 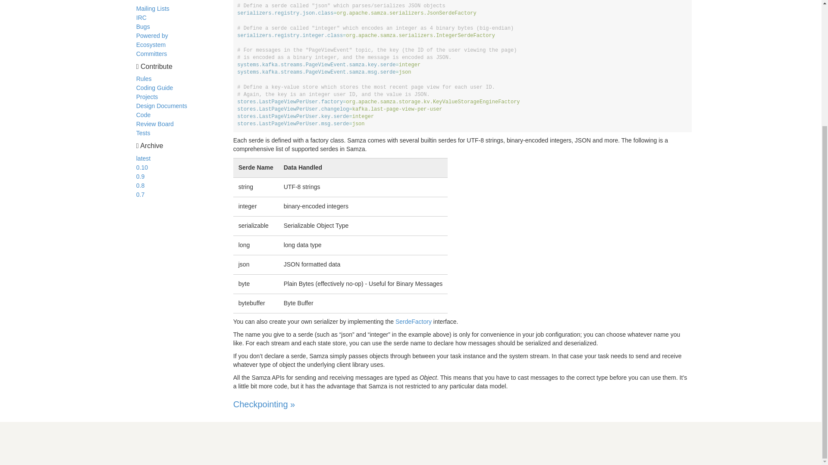 What do you see at coordinates (142, 167) in the screenshot?
I see `0.10` at bounding box center [142, 167].